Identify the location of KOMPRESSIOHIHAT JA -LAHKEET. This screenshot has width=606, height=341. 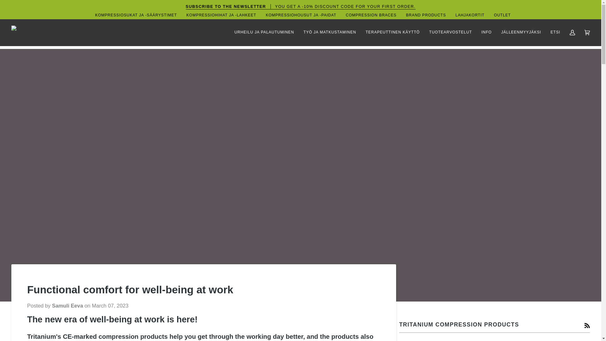
(222, 15).